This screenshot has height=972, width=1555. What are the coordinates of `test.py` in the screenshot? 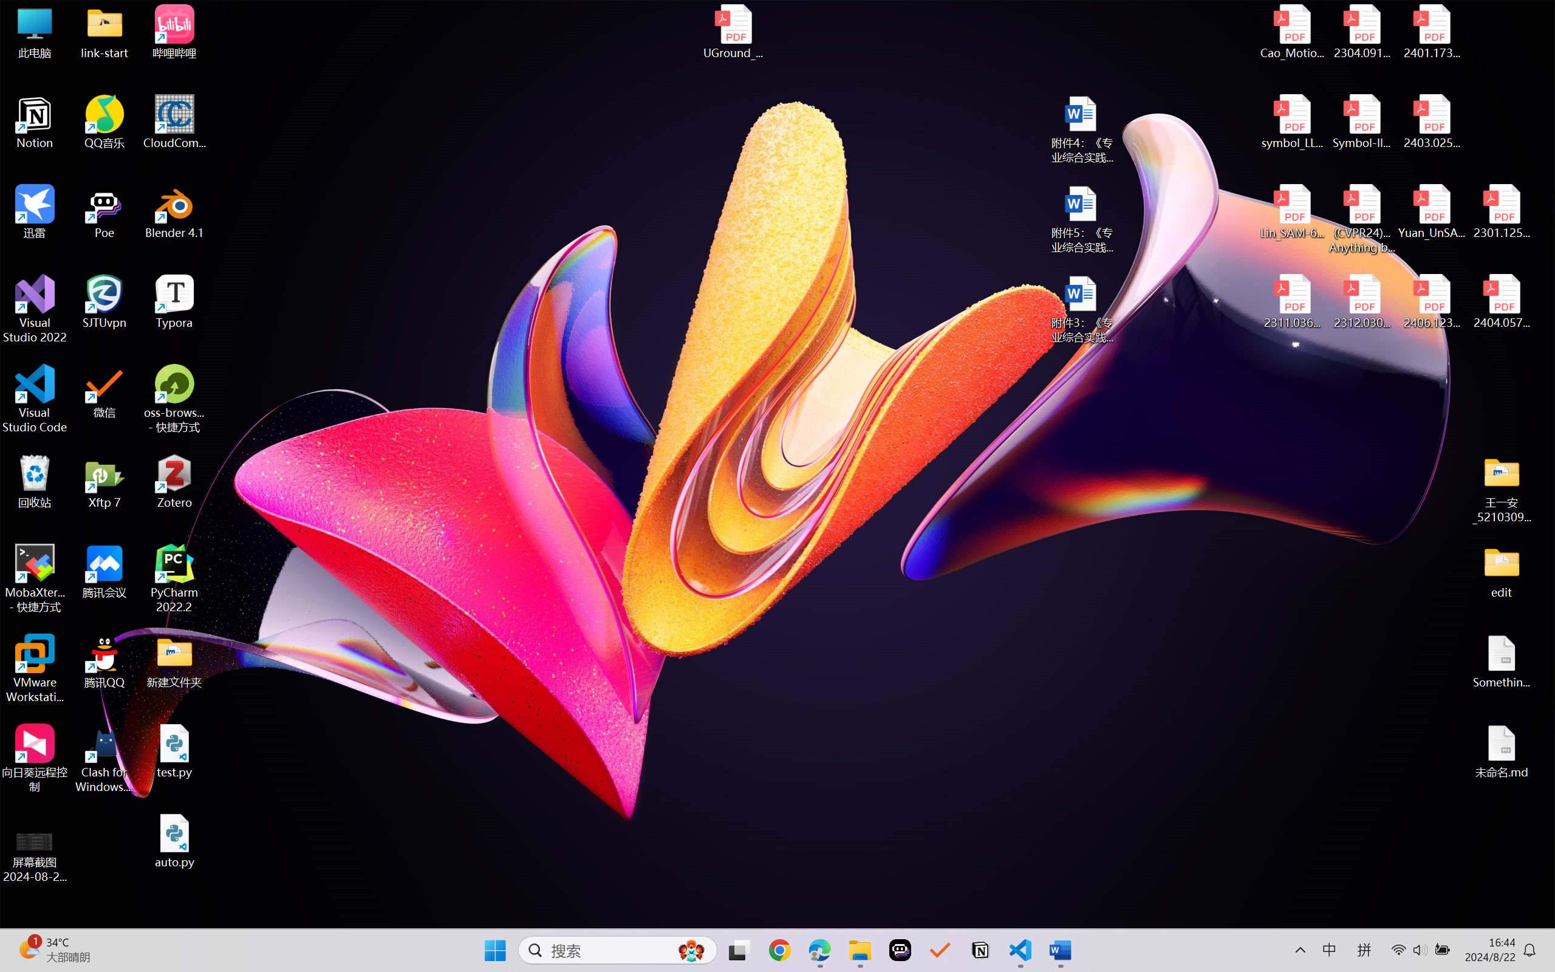 It's located at (175, 751).